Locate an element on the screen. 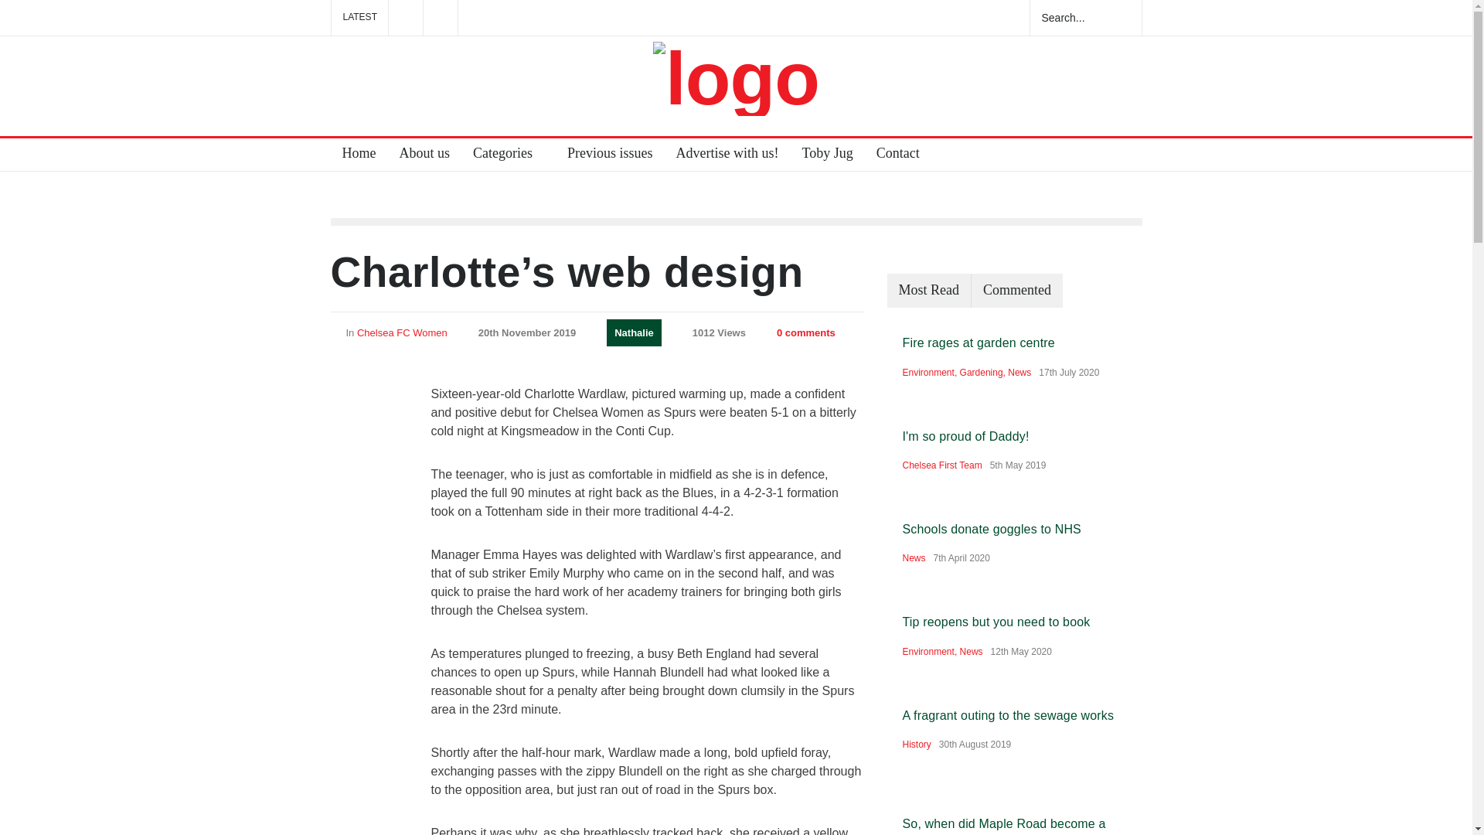  Previous issues is located at coordinates (604, 155).